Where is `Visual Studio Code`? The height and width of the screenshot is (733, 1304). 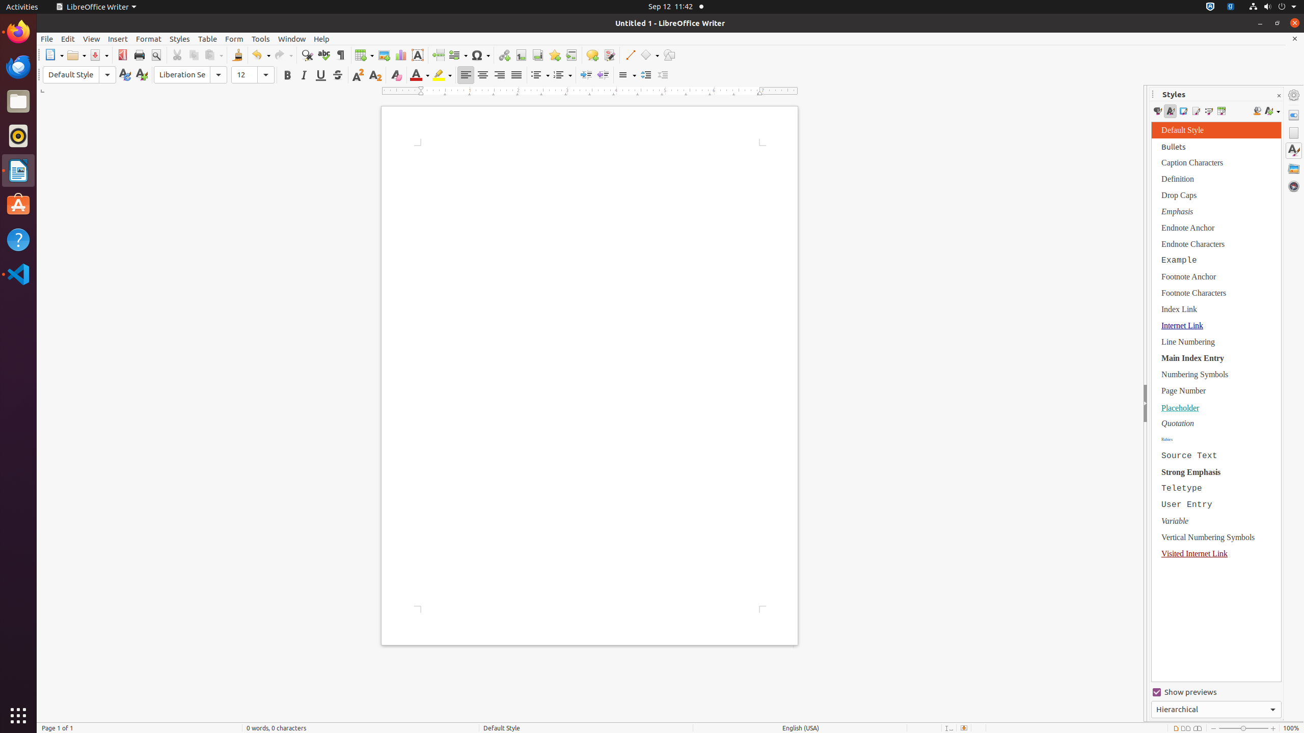
Visual Studio Code is located at coordinates (18, 274).